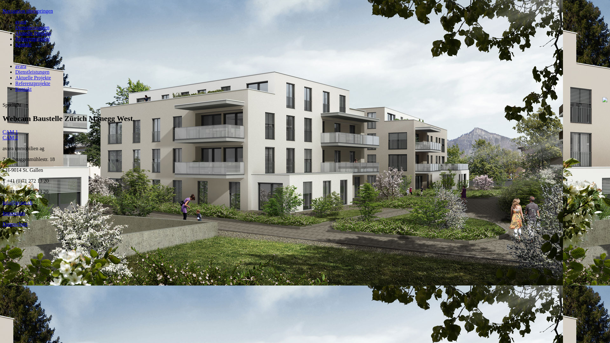  Describe the element at coordinates (14, 213) in the screenshot. I see `Impressum` at that location.